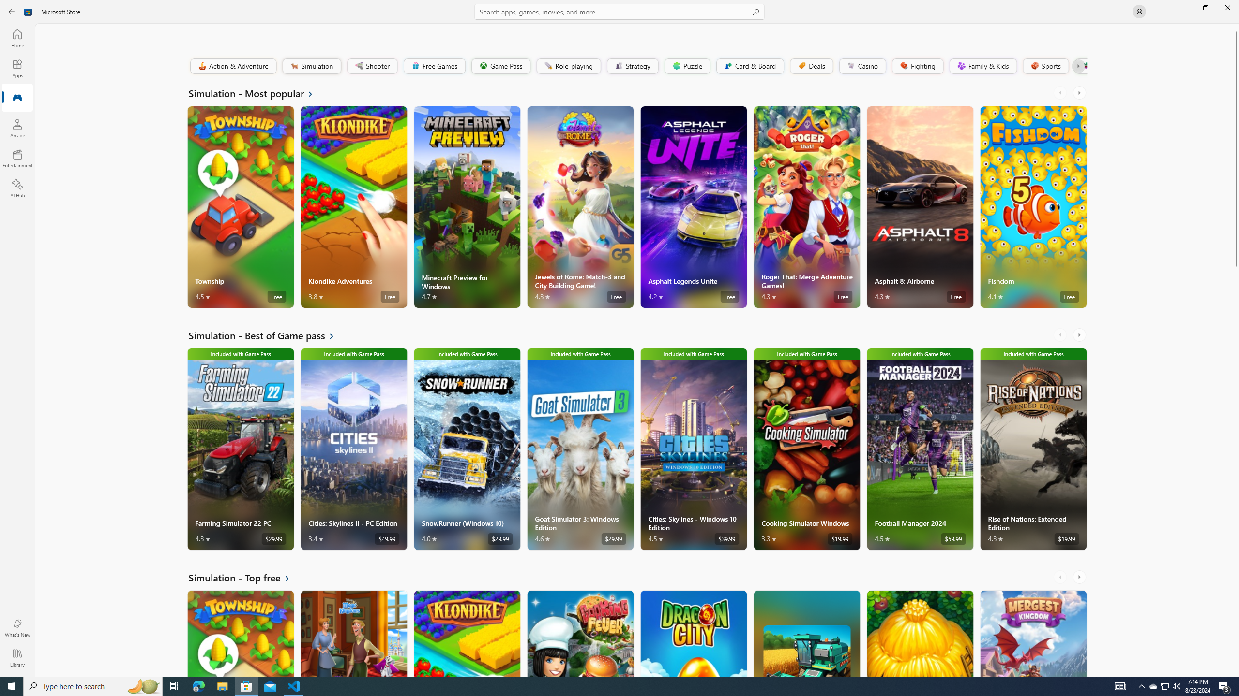 Image resolution: width=1239 pixels, height=696 pixels. I want to click on AI Hub, so click(17, 188).